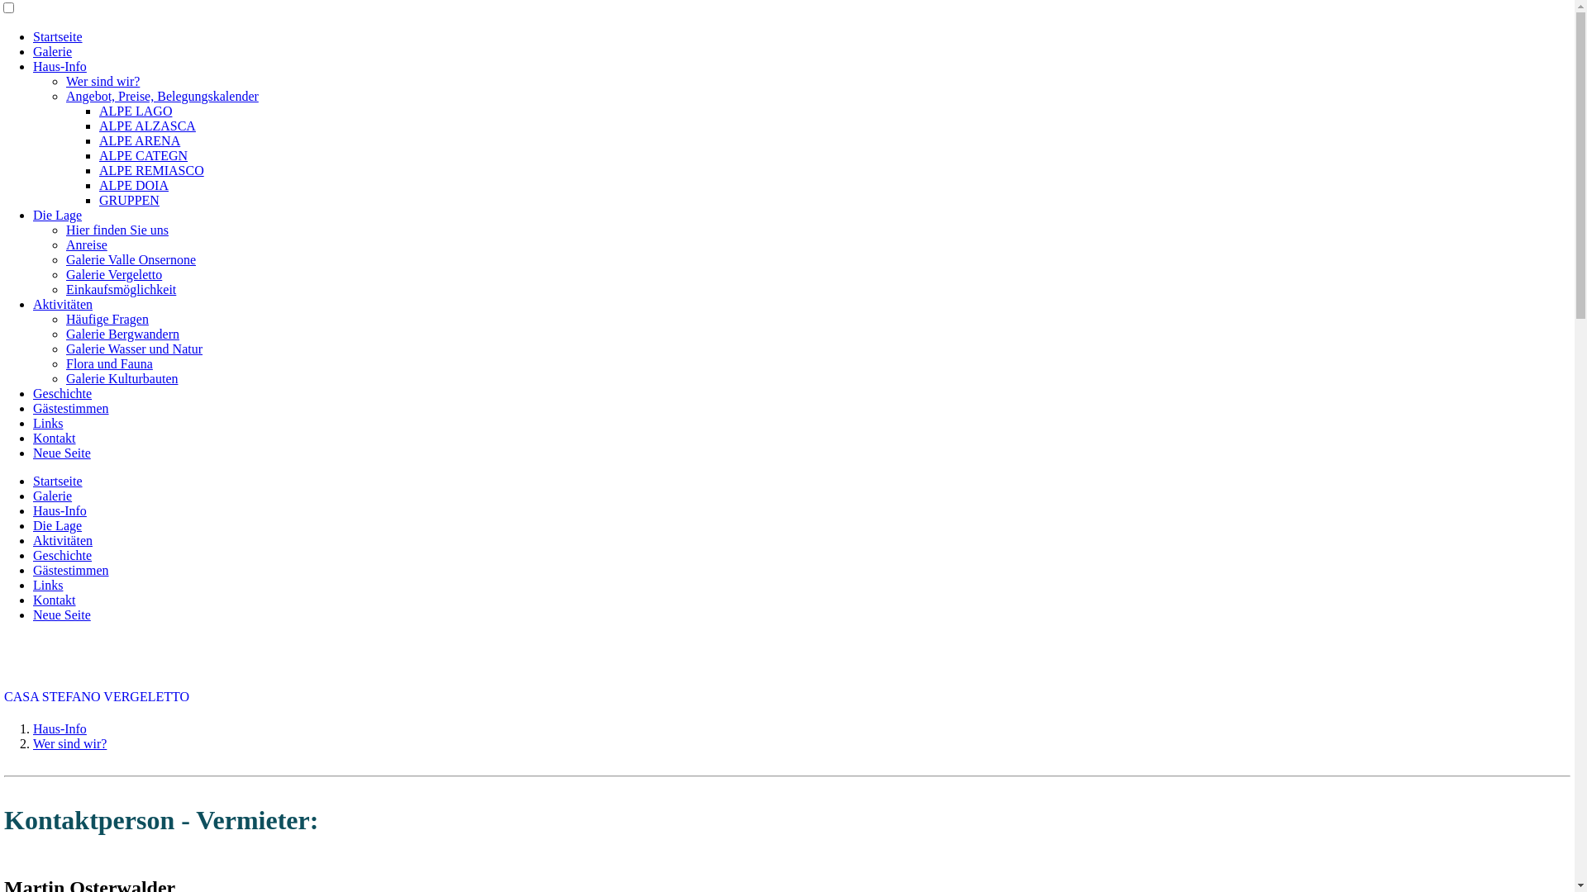 The height and width of the screenshot is (892, 1587). What do you see at coordinates (60, 728) in the screenshot?
I see `Haus-Info` at bounding box center [60, 728].